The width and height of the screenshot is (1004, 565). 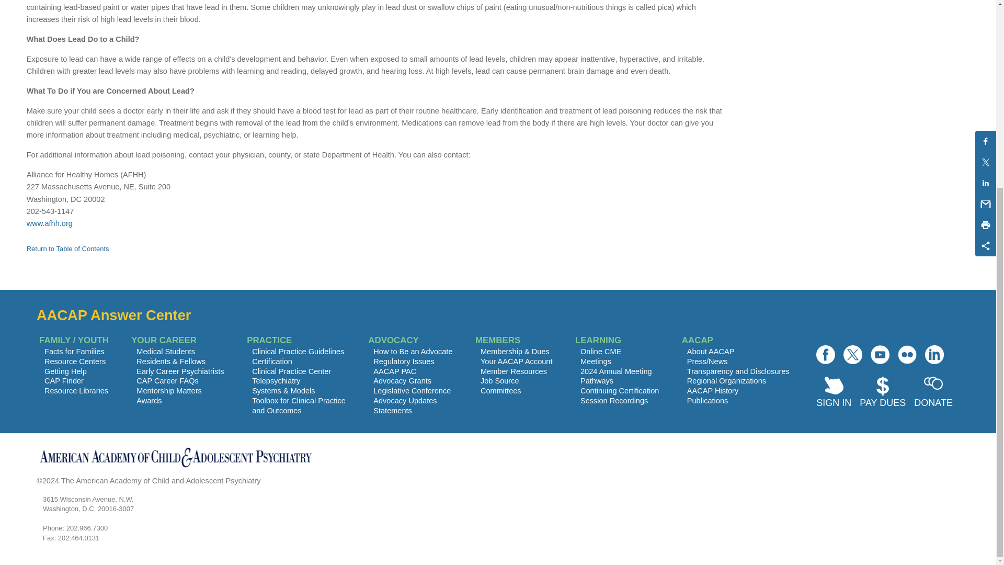 I want to click on Sign In, so click(x=834, y=393).